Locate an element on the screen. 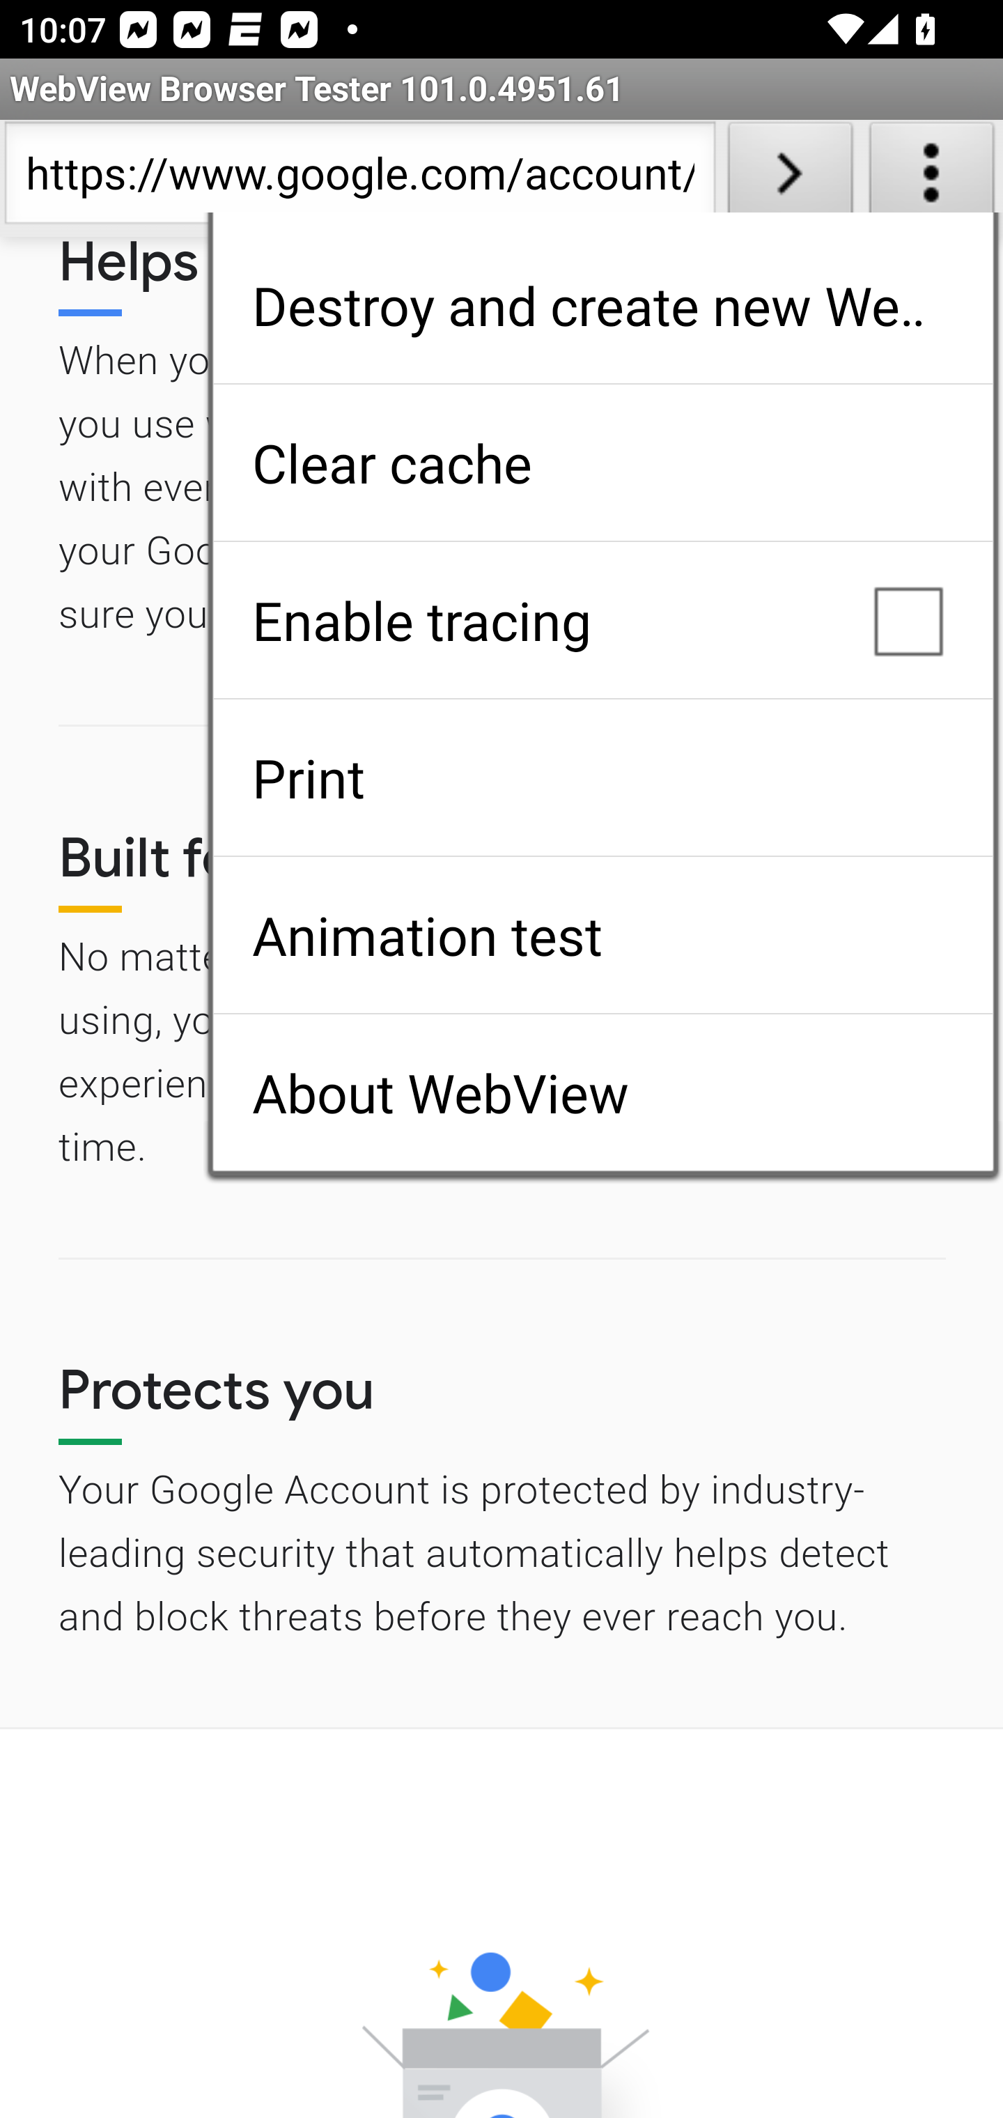  About WebView is located at coordinates (602, 1092).